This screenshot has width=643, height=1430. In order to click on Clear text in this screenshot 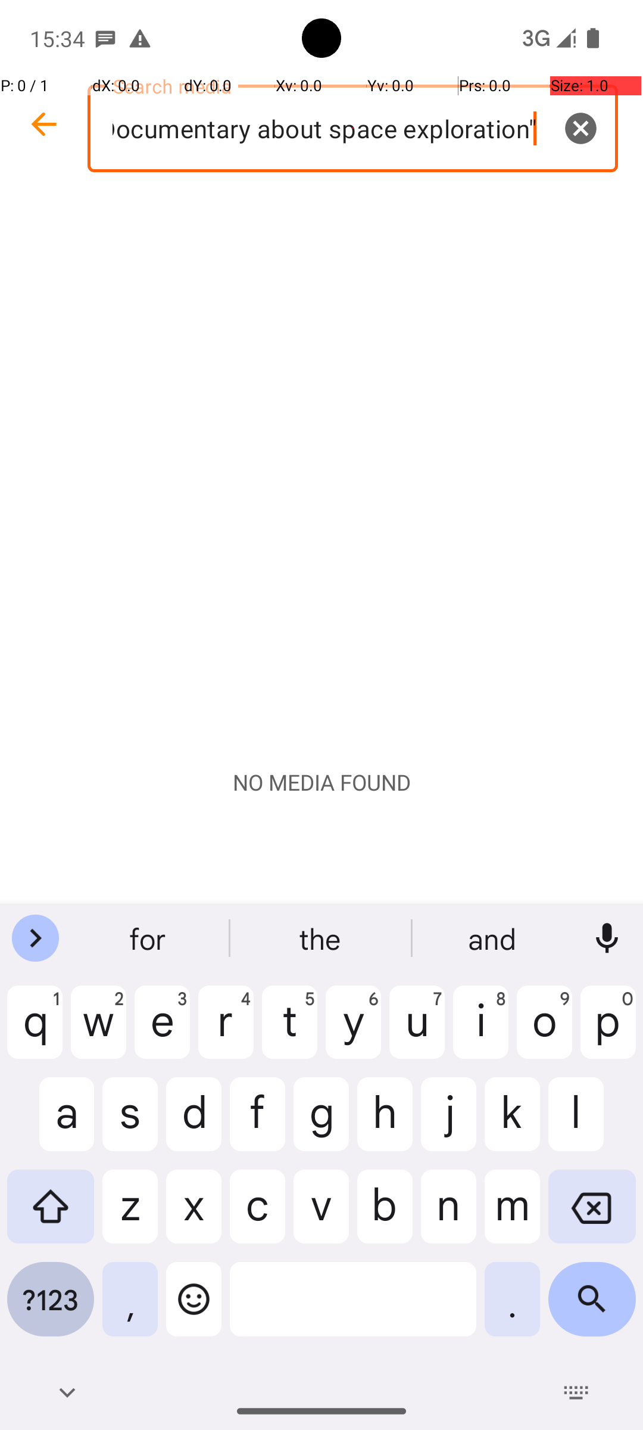, I will do `click(580, 128)`.